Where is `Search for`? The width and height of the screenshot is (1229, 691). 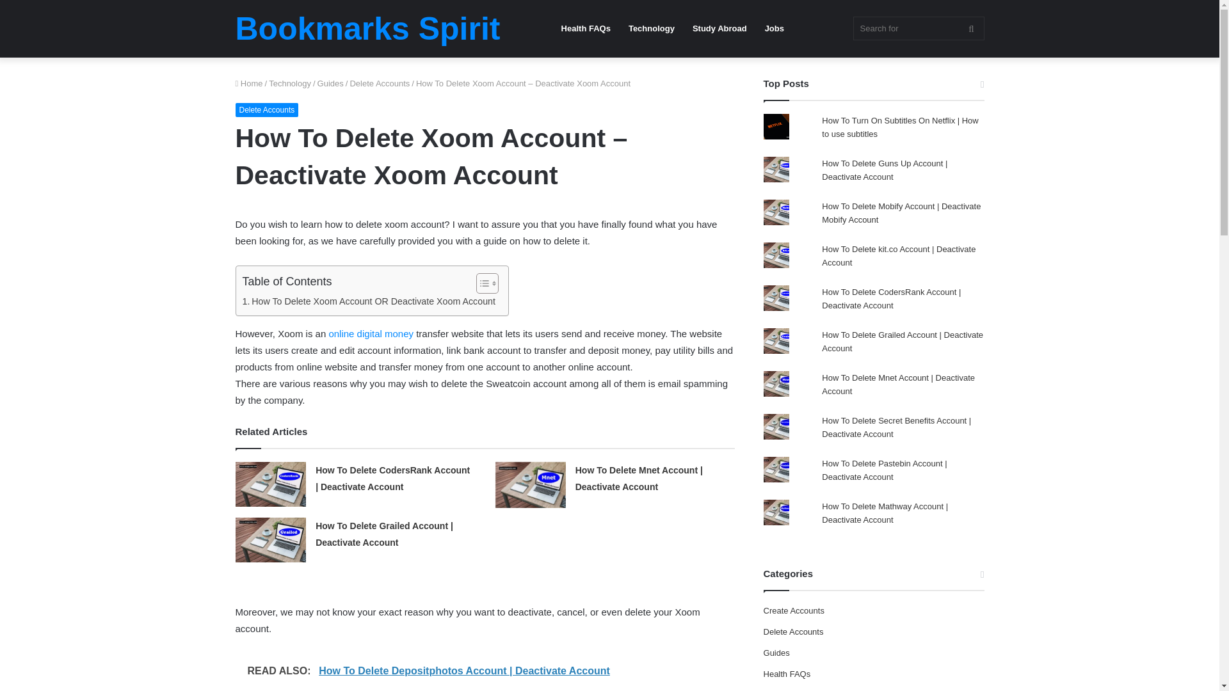
Search for is located at coordinates (918, 28).